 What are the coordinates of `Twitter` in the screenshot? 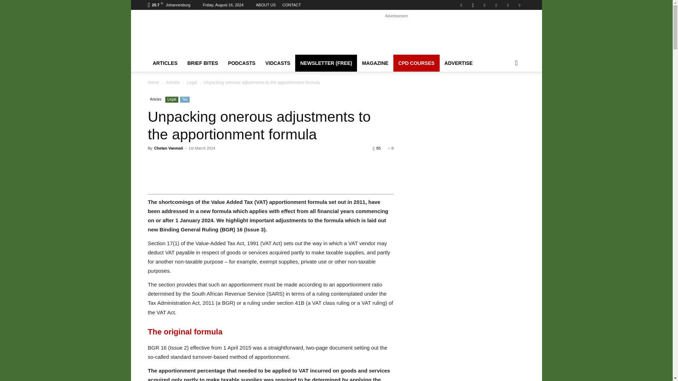 It's located at (508, 5).